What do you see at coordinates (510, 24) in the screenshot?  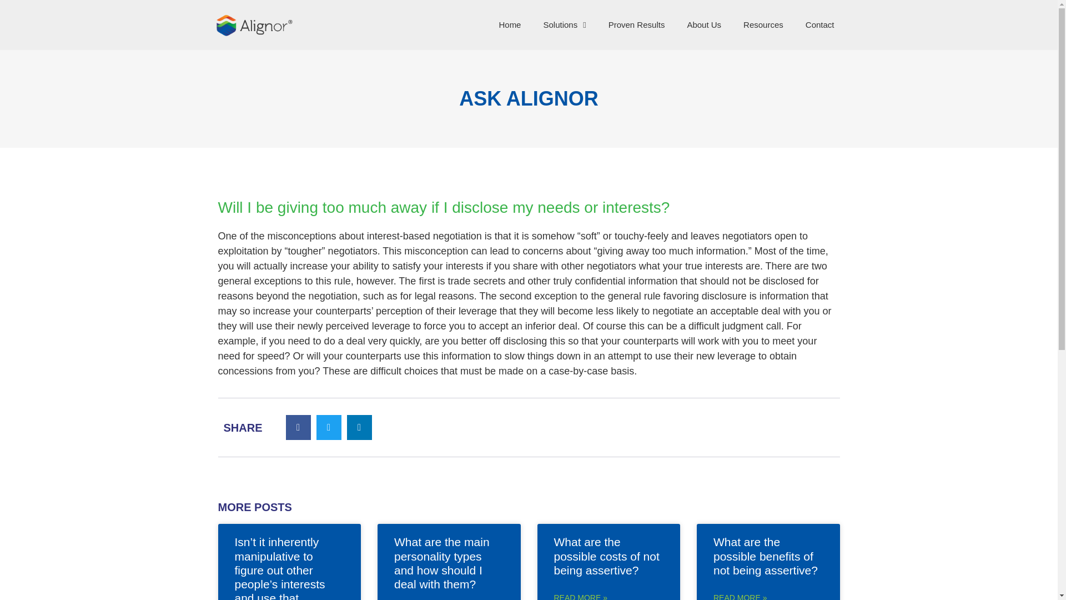 I see `Home` at bounding box center [510, 24].